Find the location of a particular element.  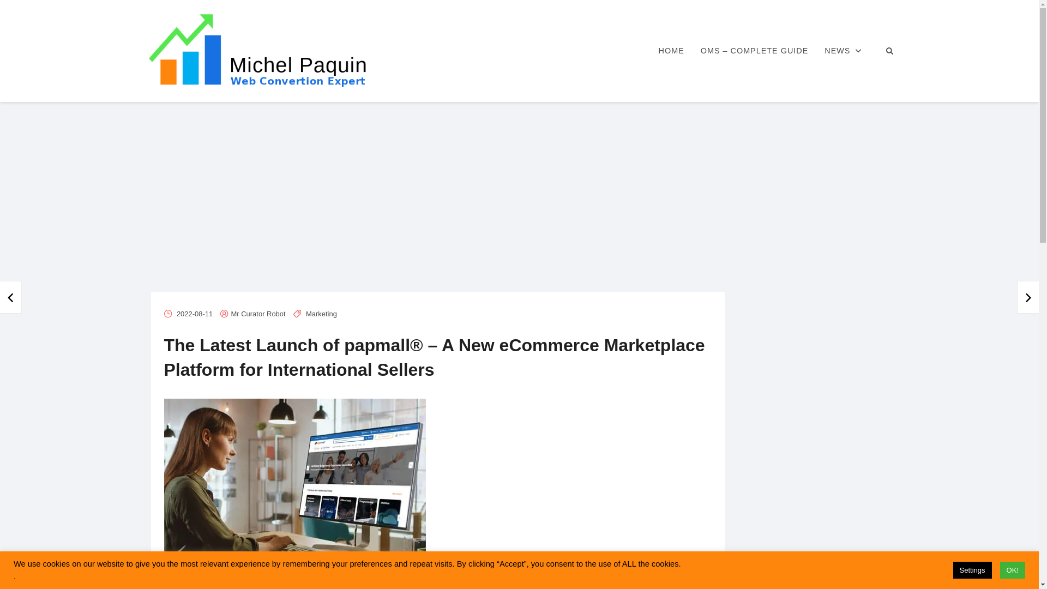

2022-08-11 is located at coordinates (194, 314).